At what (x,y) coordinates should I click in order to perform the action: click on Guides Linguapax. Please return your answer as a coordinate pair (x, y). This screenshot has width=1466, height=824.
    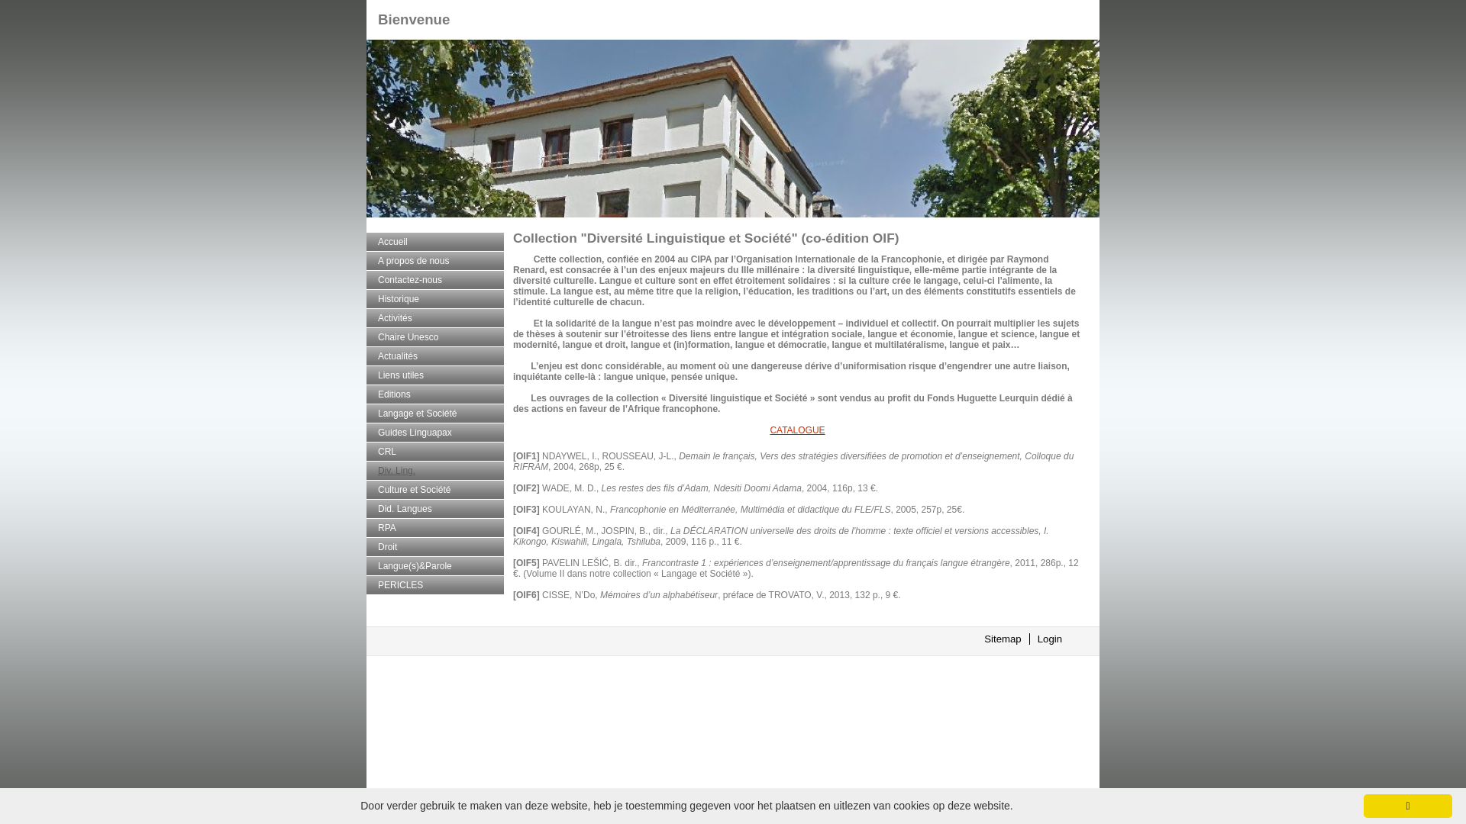
    Looking at the image, I should click on (437, 433).